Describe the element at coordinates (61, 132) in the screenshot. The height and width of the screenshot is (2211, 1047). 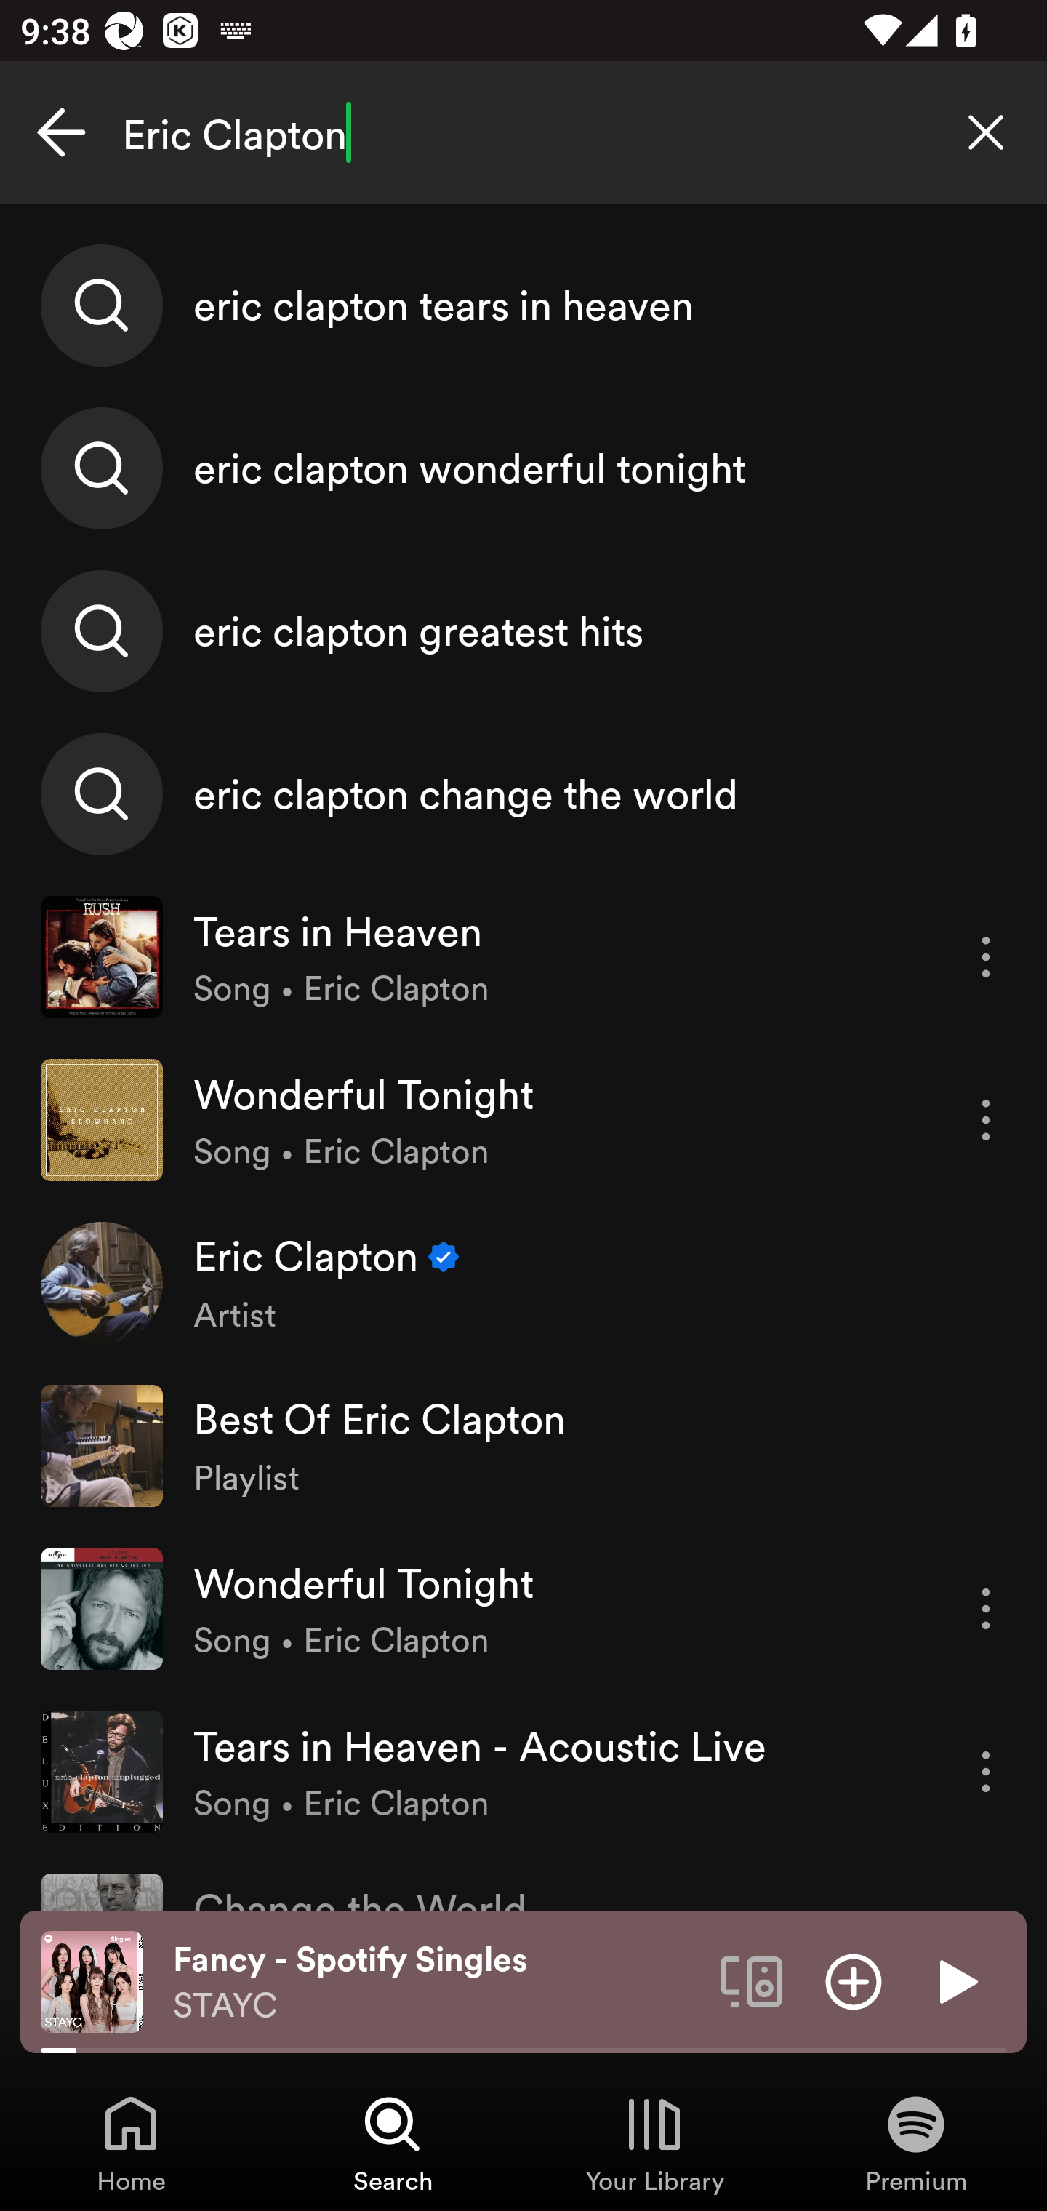
I see `Cancel` at that location.